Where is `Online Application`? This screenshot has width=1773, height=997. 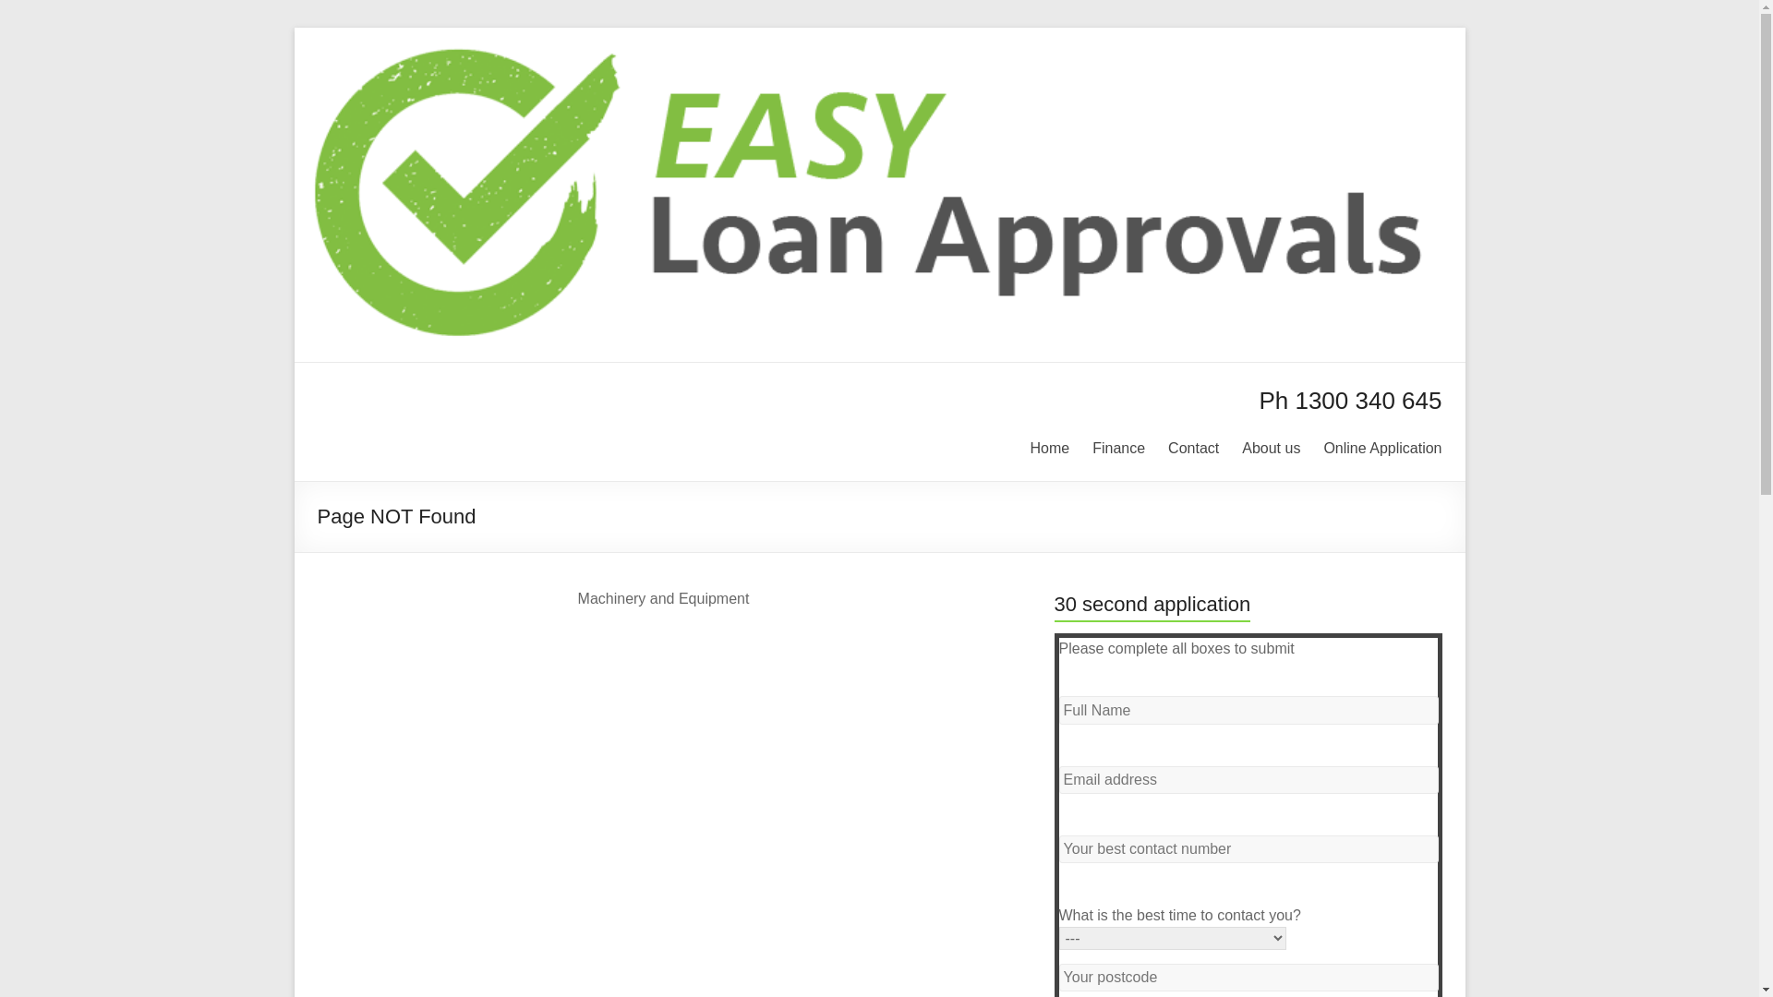
Online Application is located at coordinates (1382, 446).